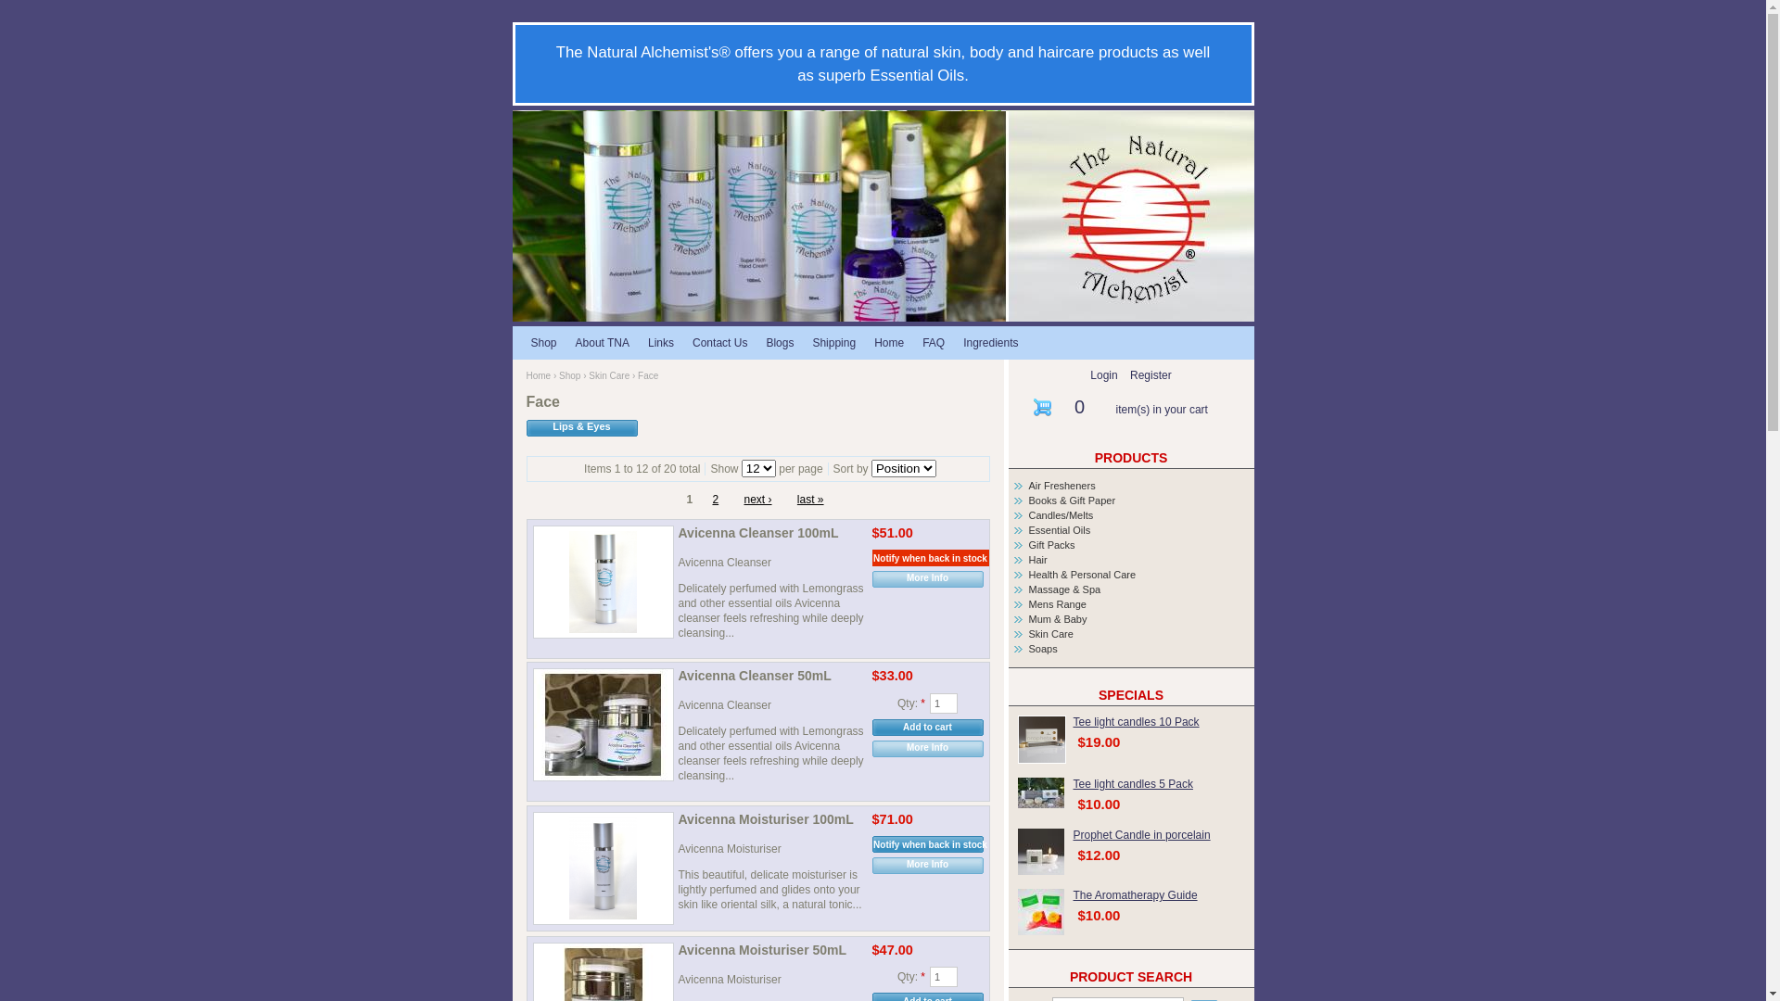 This screenshot has width=1780, height=1001. I want to click on Home, so click(883, 215).